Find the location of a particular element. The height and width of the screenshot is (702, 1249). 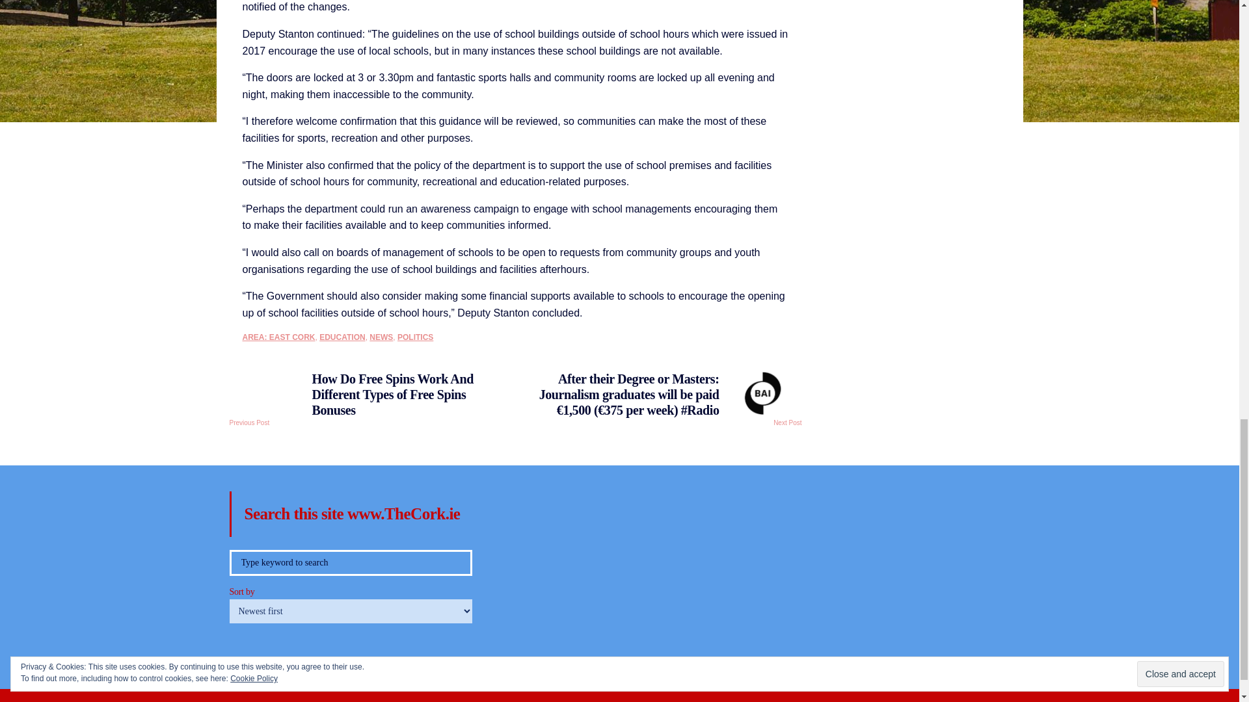

Type keyword to search is located at coordinates (350, 562).